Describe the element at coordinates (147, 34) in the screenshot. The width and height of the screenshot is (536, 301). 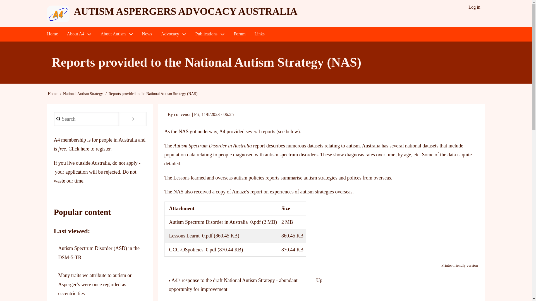
I see `A list of news items` at that location.